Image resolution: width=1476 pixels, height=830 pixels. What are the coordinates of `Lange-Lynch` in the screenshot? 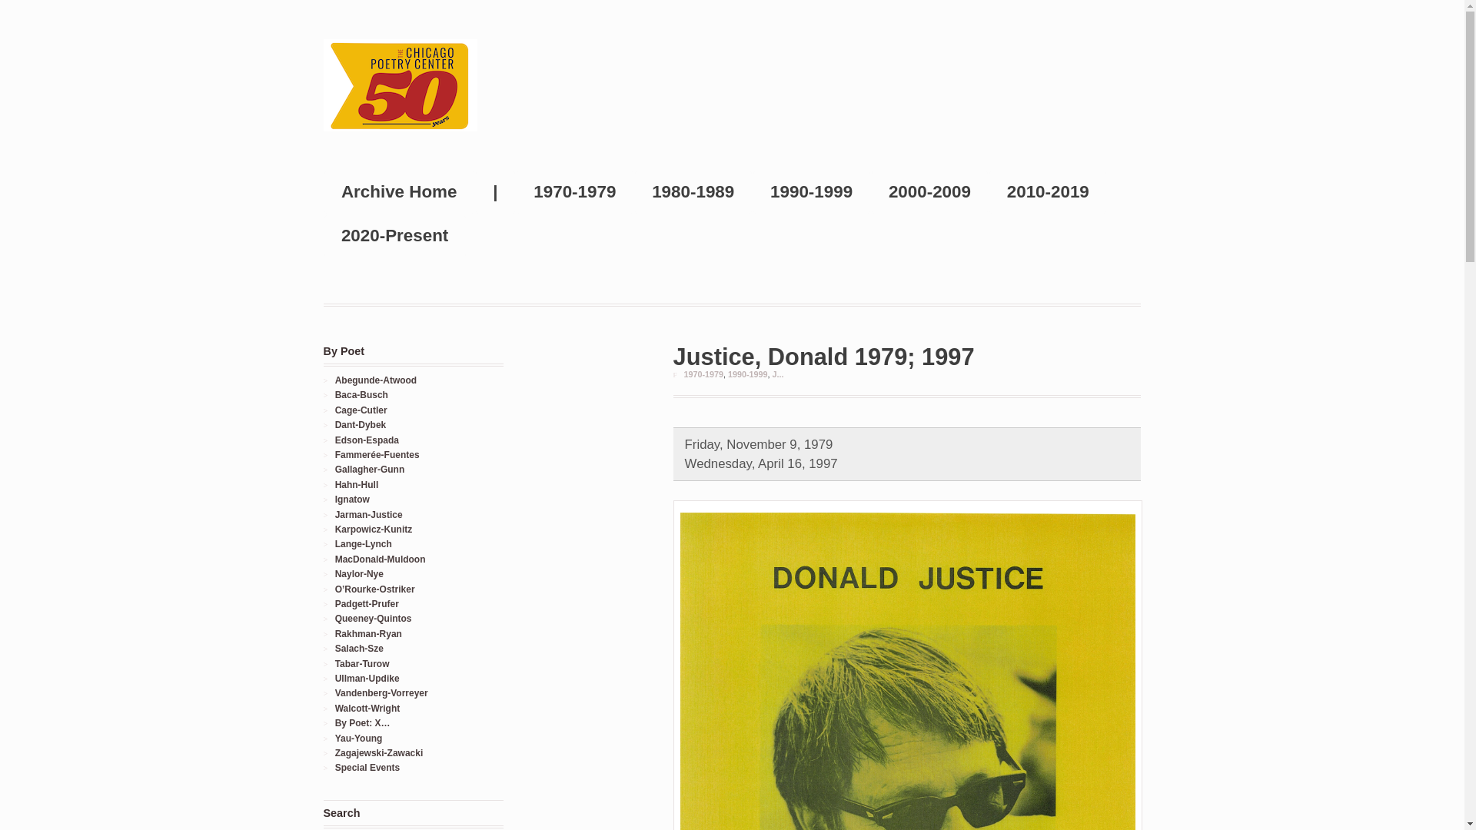 It's located at (363, 543).